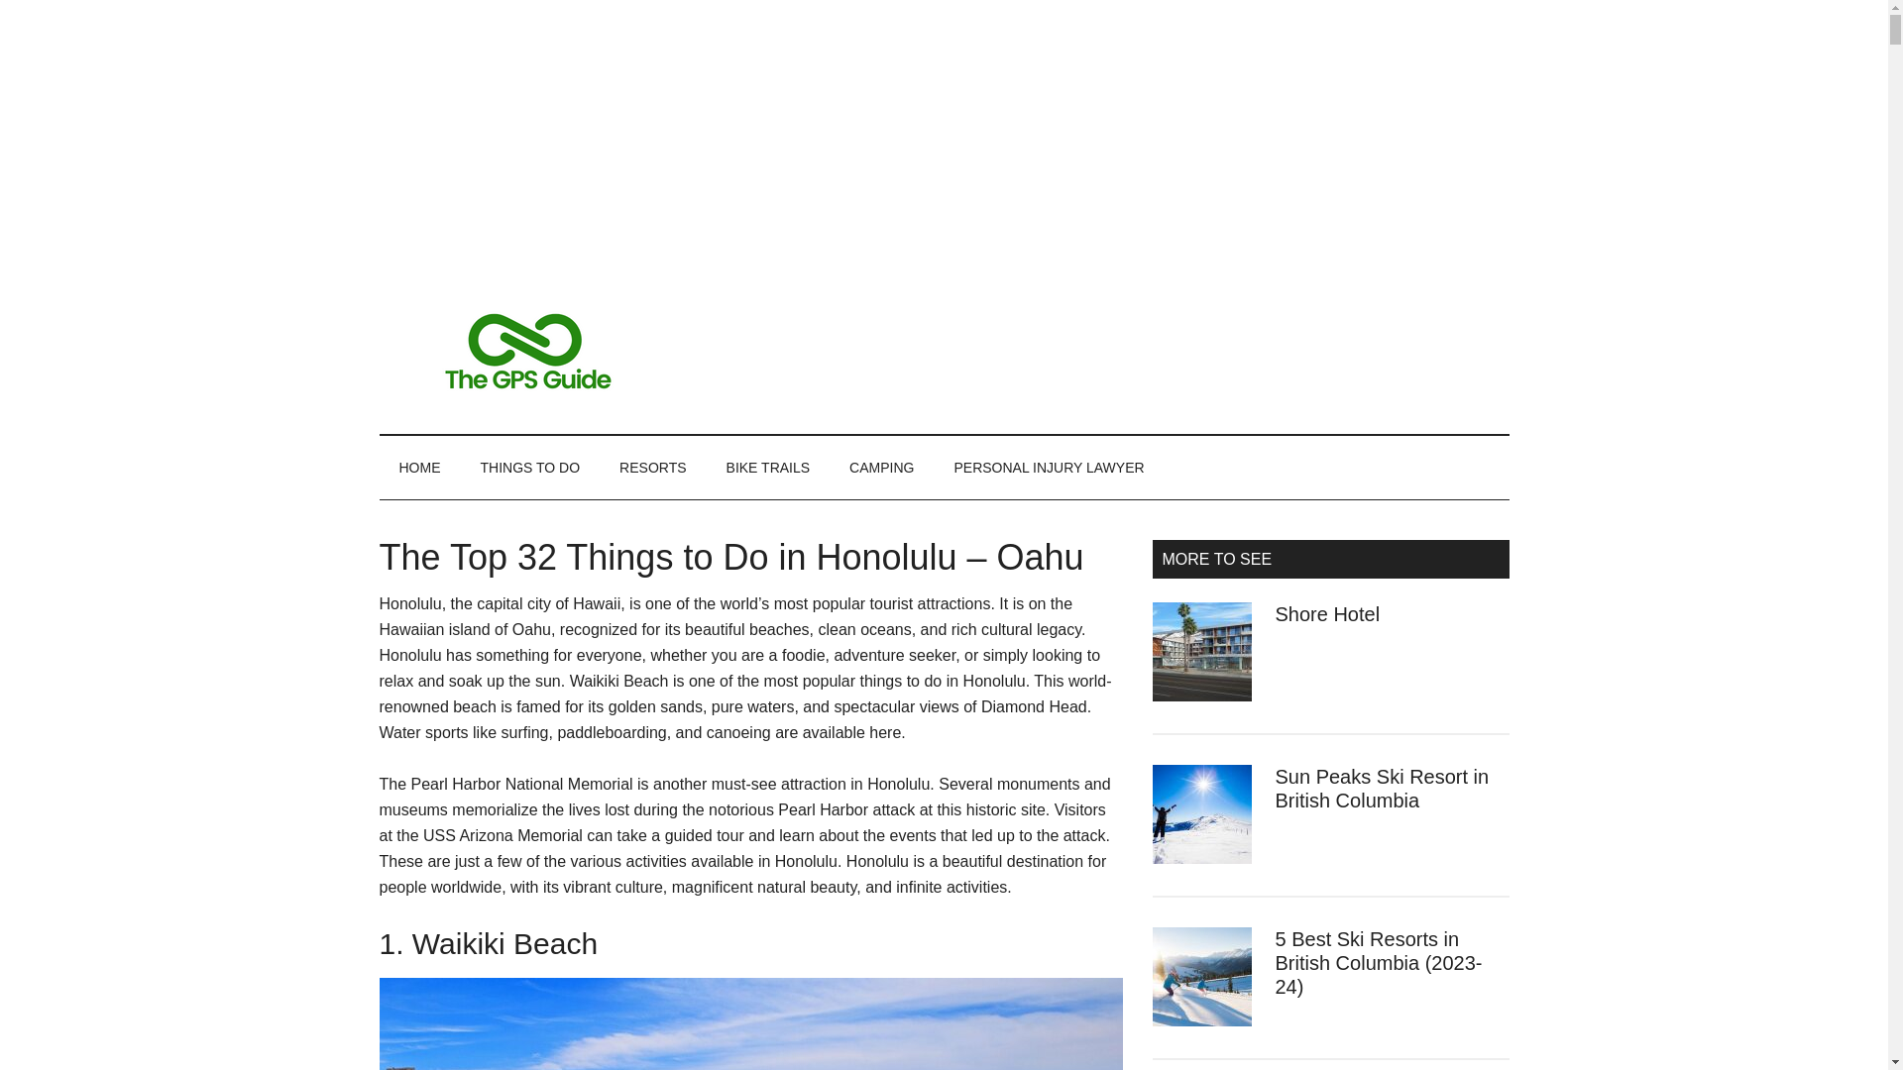 The image size is (1903, 1070). I want to click on cropped-logo.png - The GPS Guide, so click(527, 351).